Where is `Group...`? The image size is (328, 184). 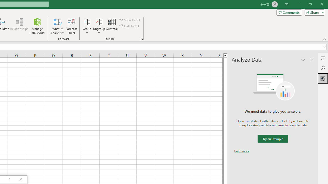 Group... is located at coordinates (87, 21).